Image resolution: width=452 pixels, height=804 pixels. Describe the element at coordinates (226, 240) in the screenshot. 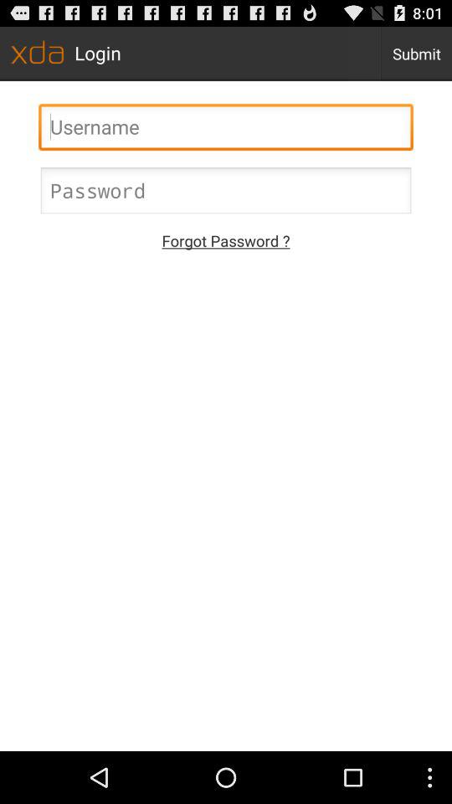

I see `flip until forgot password ? item` at that location.